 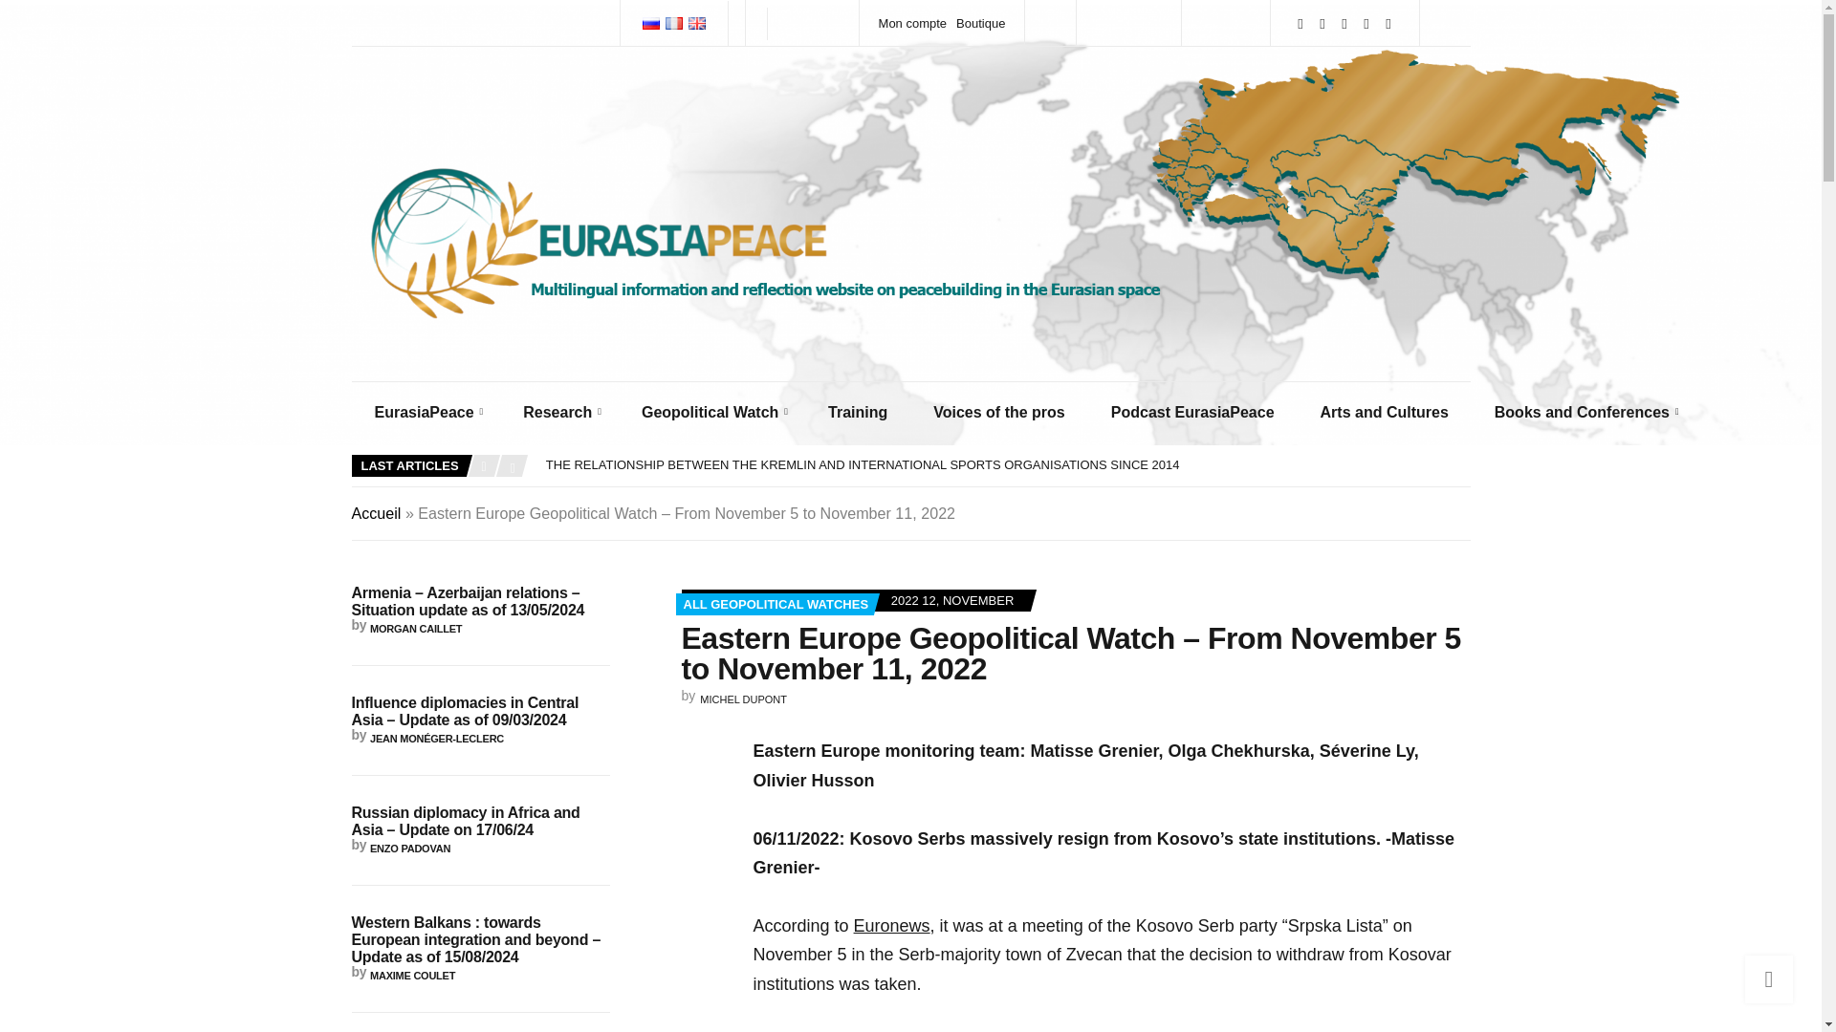 What do you see at coordinates (1344, 23) in the screenshot?
I see `Facebook` at bounding box center [1344, 23].